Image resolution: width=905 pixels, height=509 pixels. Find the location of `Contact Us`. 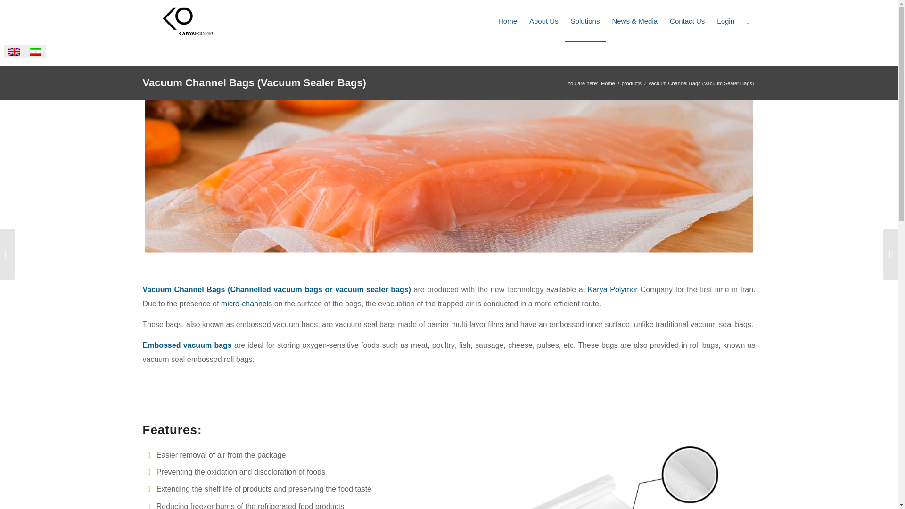

Contact Us is located at coordinates (687, 21).